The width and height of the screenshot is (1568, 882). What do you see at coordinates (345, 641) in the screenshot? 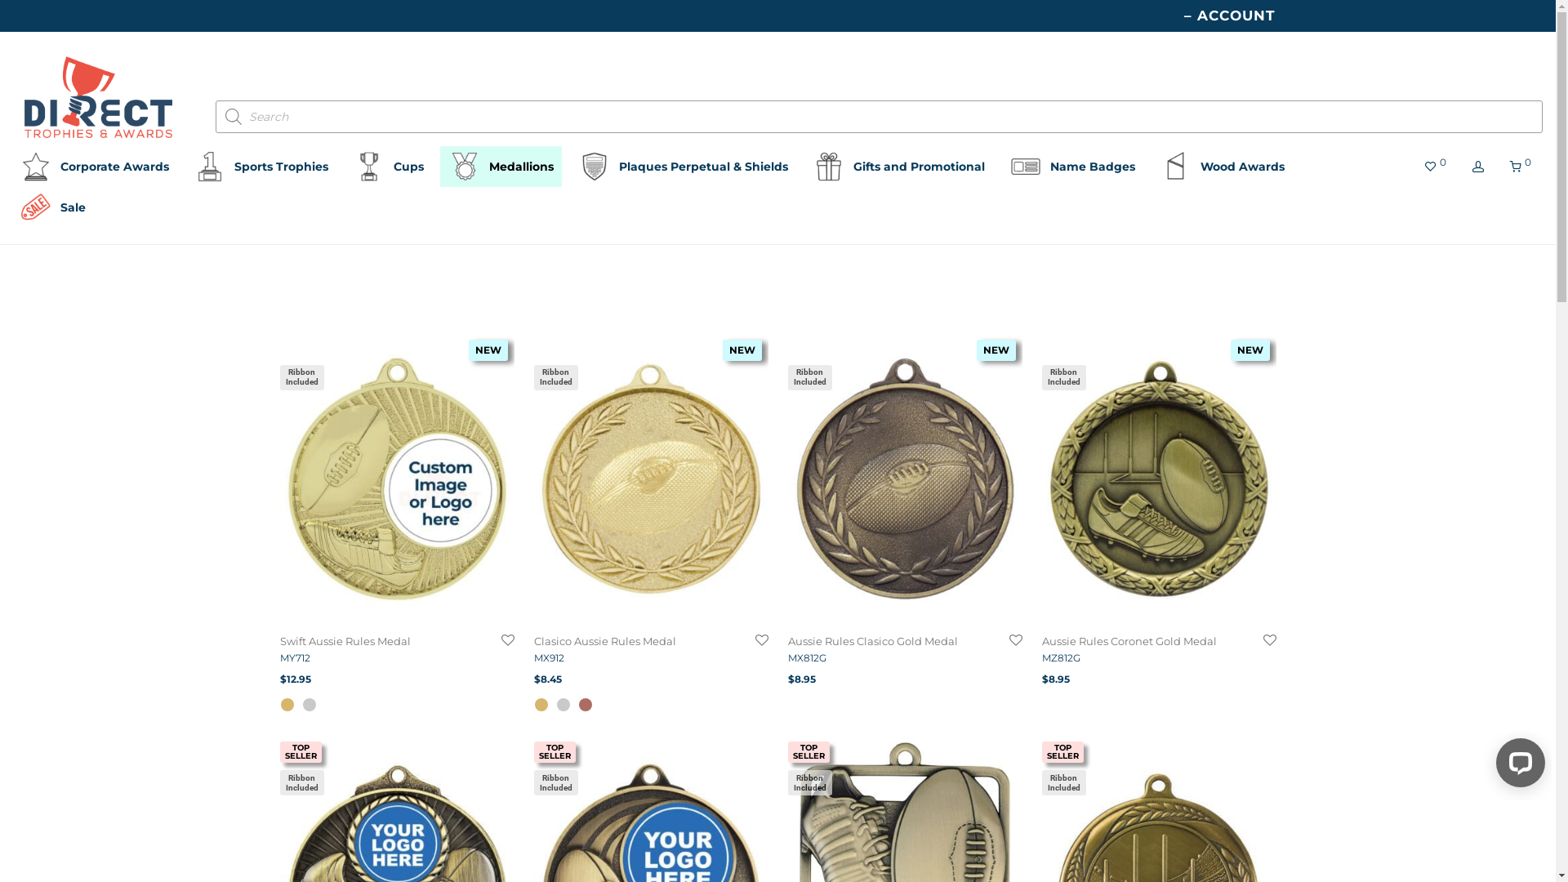
I see `Swift Aussie Rules Medal` at bounding box center [345, 641].